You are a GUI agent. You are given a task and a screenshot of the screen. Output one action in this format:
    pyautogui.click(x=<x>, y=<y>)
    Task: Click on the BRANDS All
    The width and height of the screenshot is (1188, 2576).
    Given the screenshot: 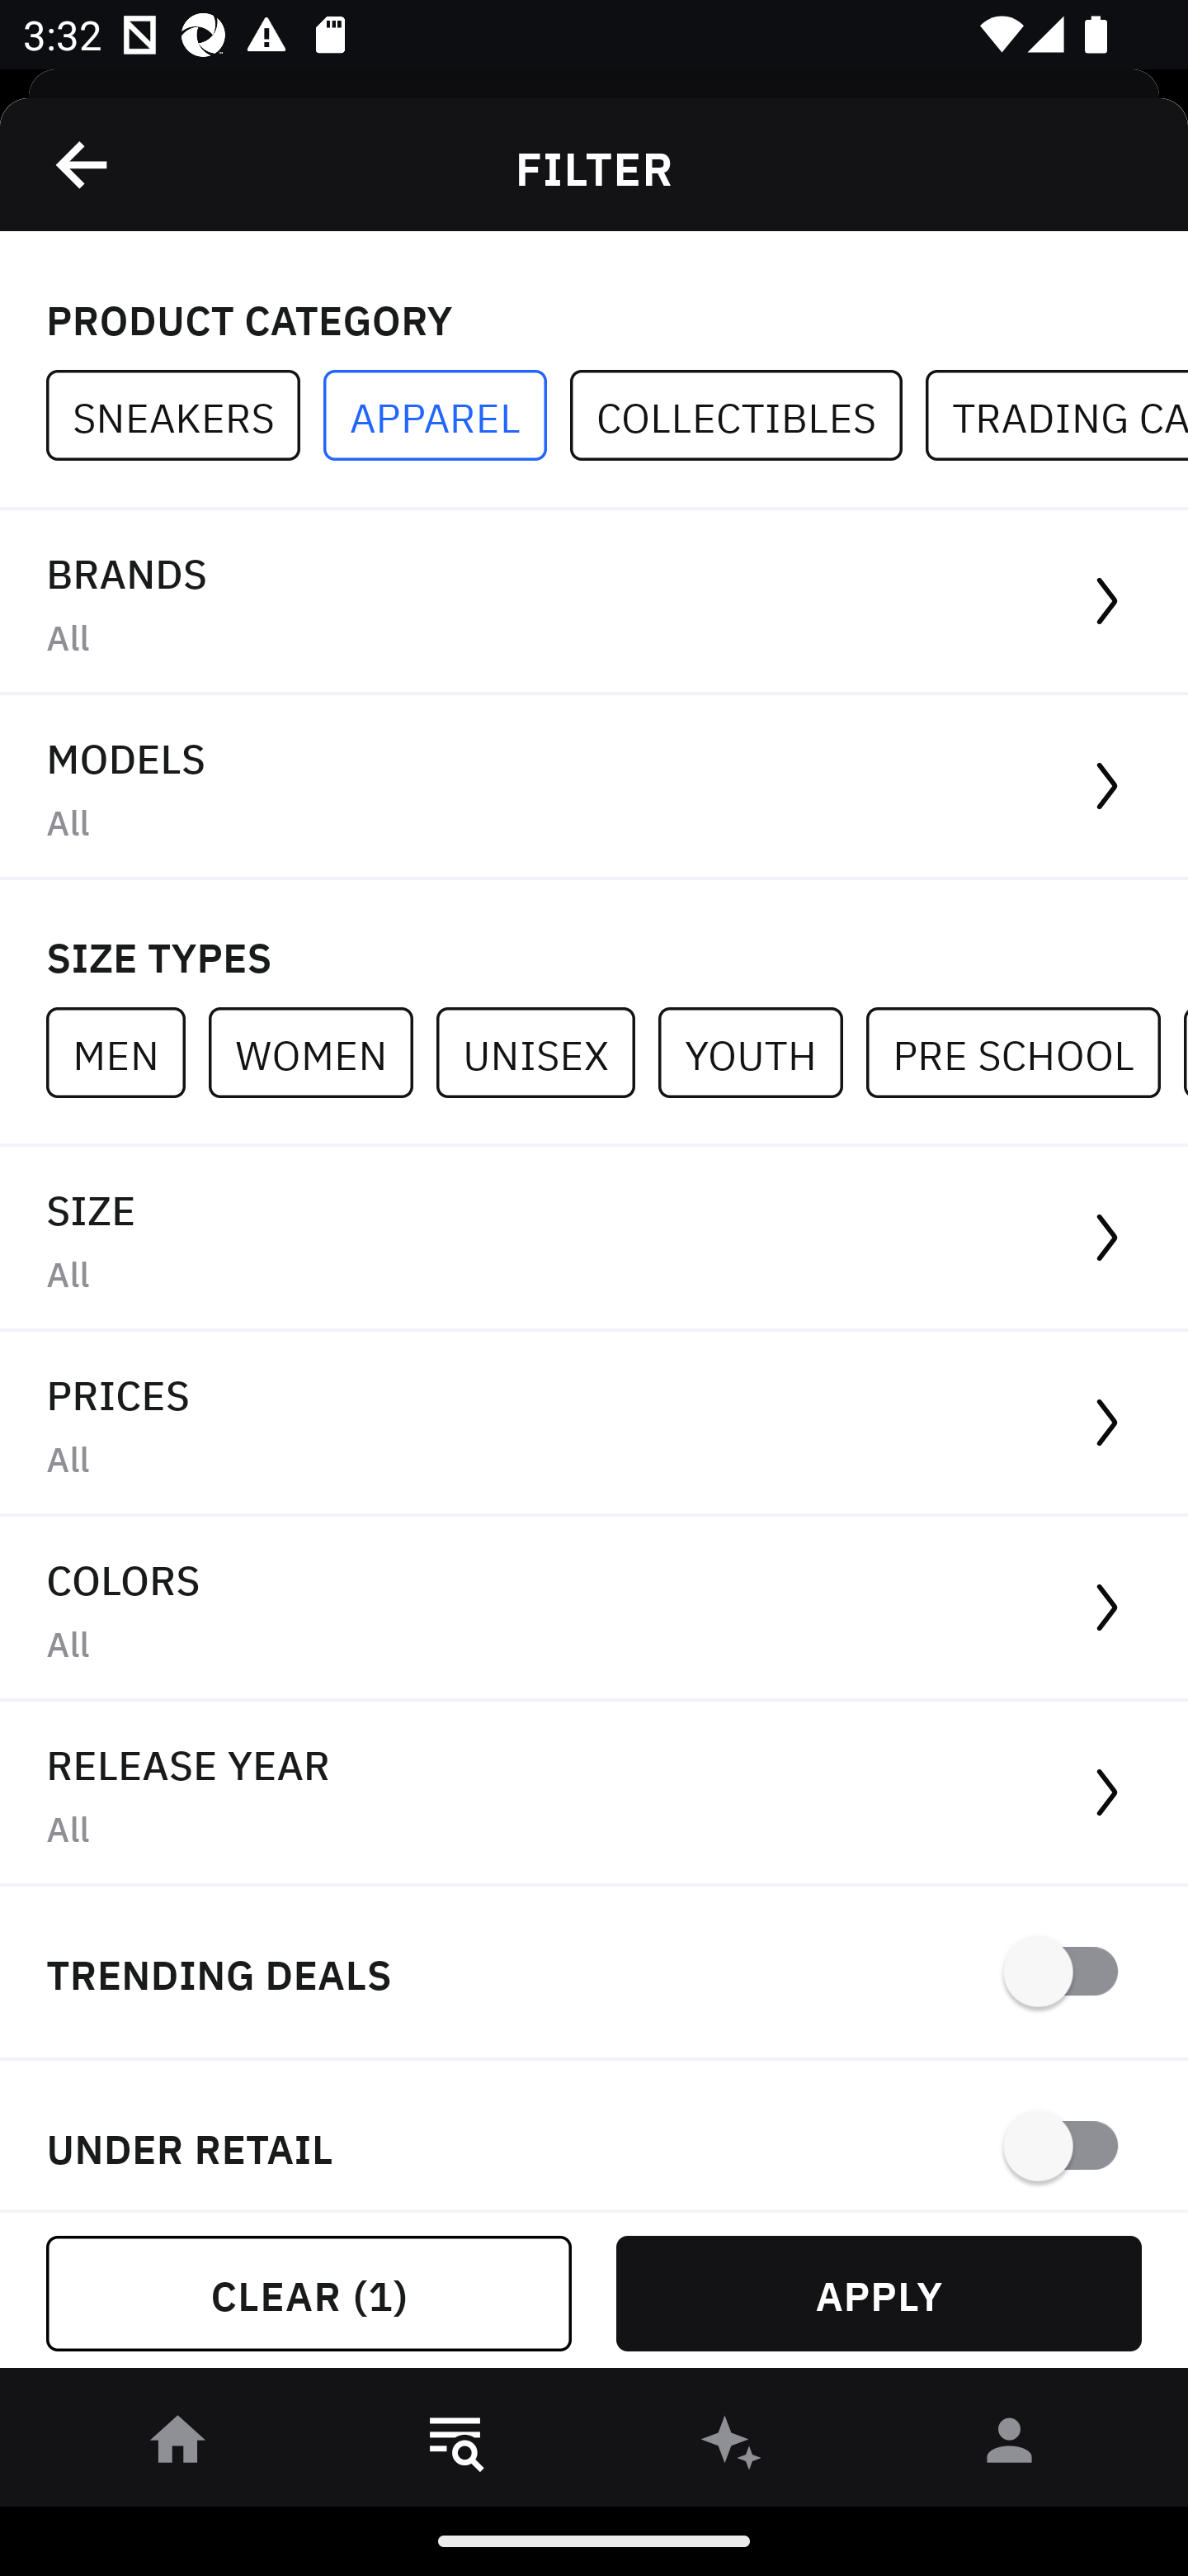 What is the action you would take?
    pyautogui.click(x=594, y=603)
    